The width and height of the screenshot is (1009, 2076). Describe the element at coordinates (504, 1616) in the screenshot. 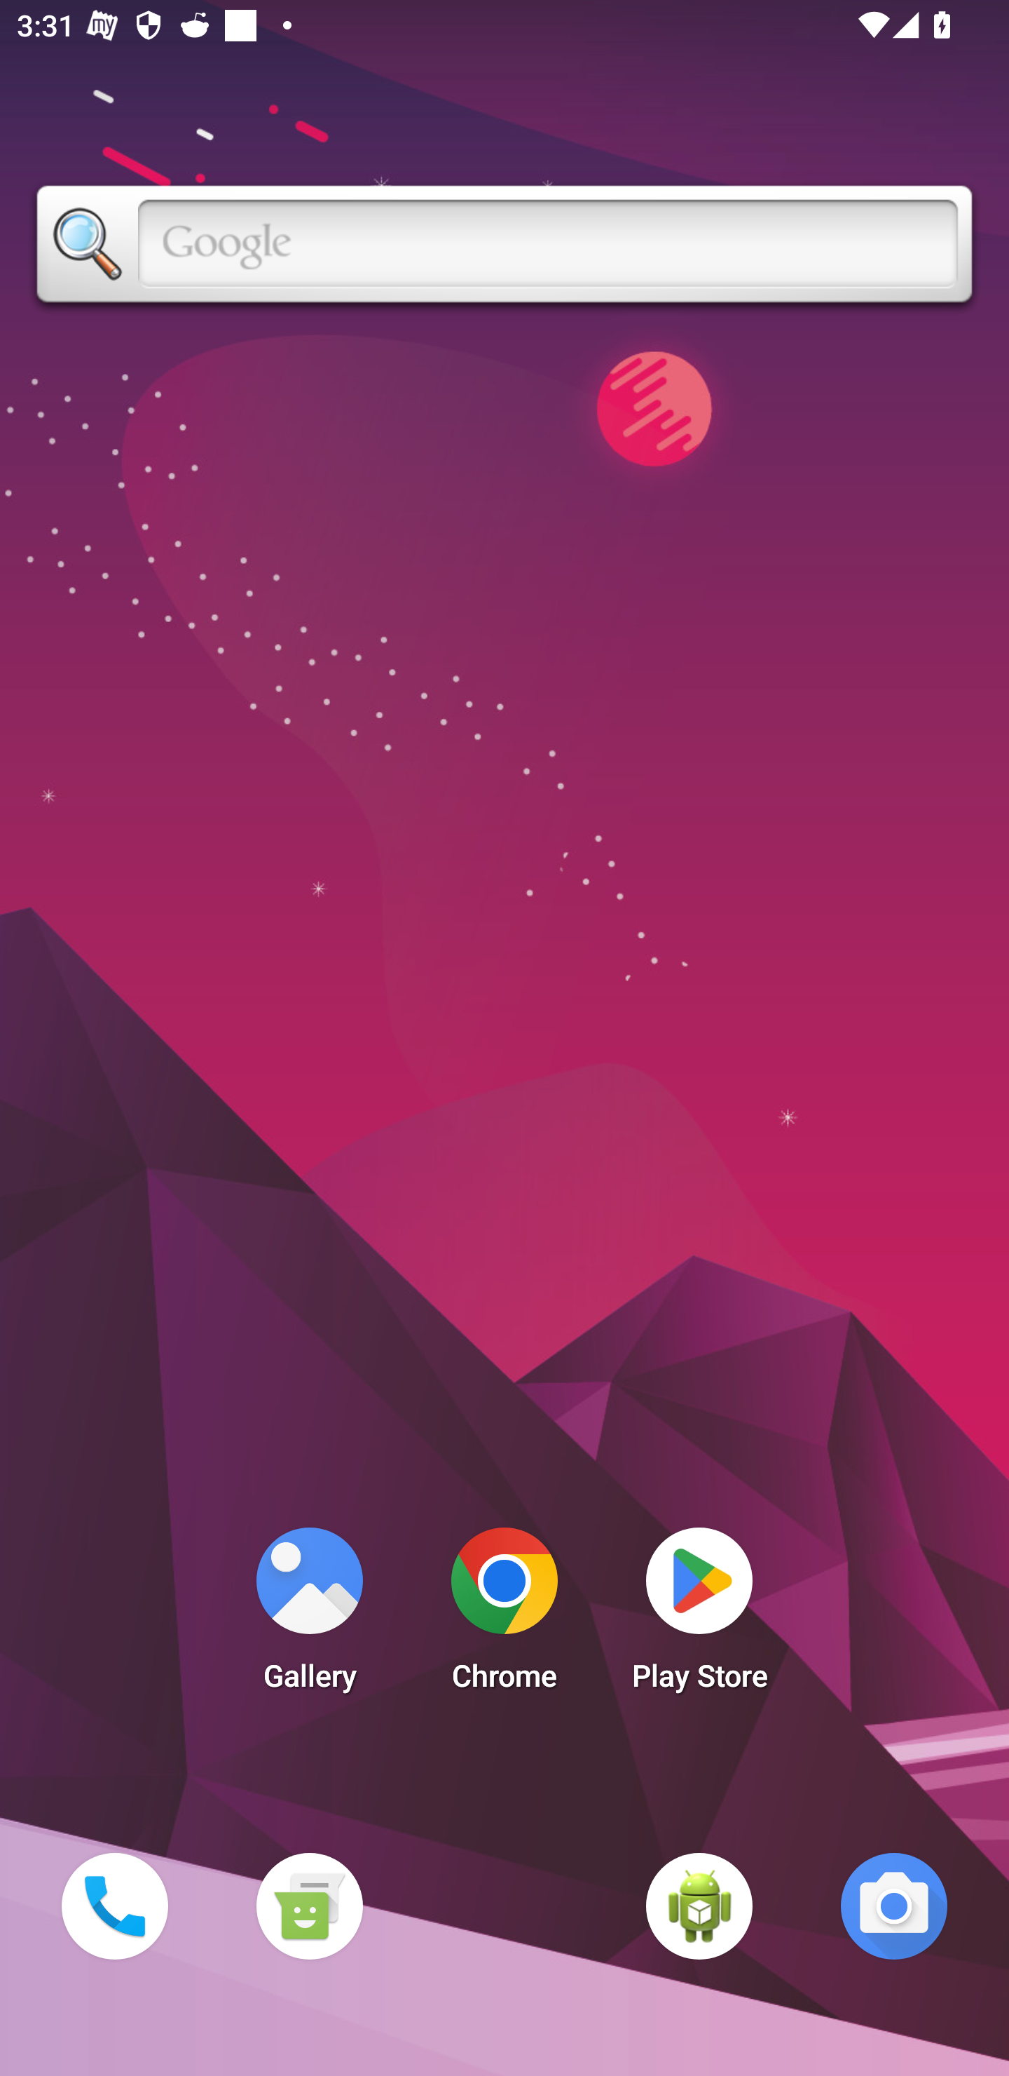

I see `Chrome` at that location.